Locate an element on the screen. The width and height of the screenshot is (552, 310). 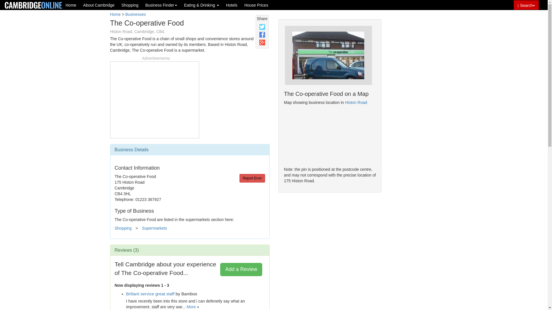
House Prices is located at coordinates (256, 5).